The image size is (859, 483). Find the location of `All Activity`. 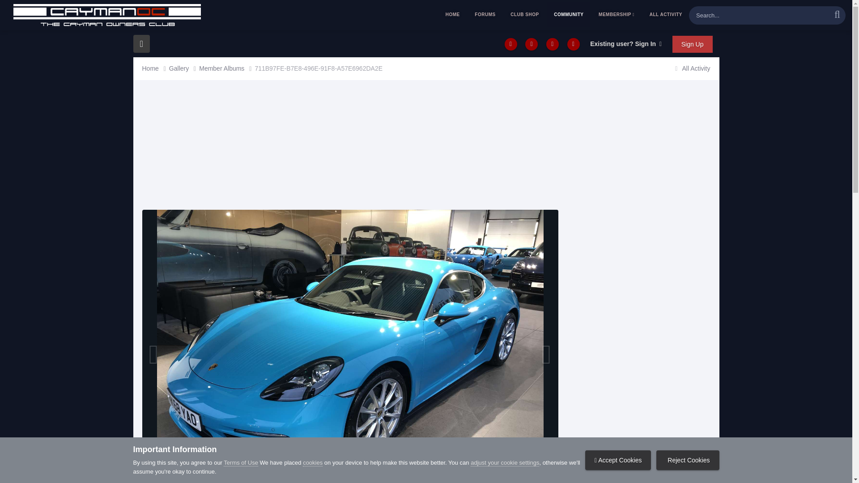

All Activity is located at coordinates (691, 68).